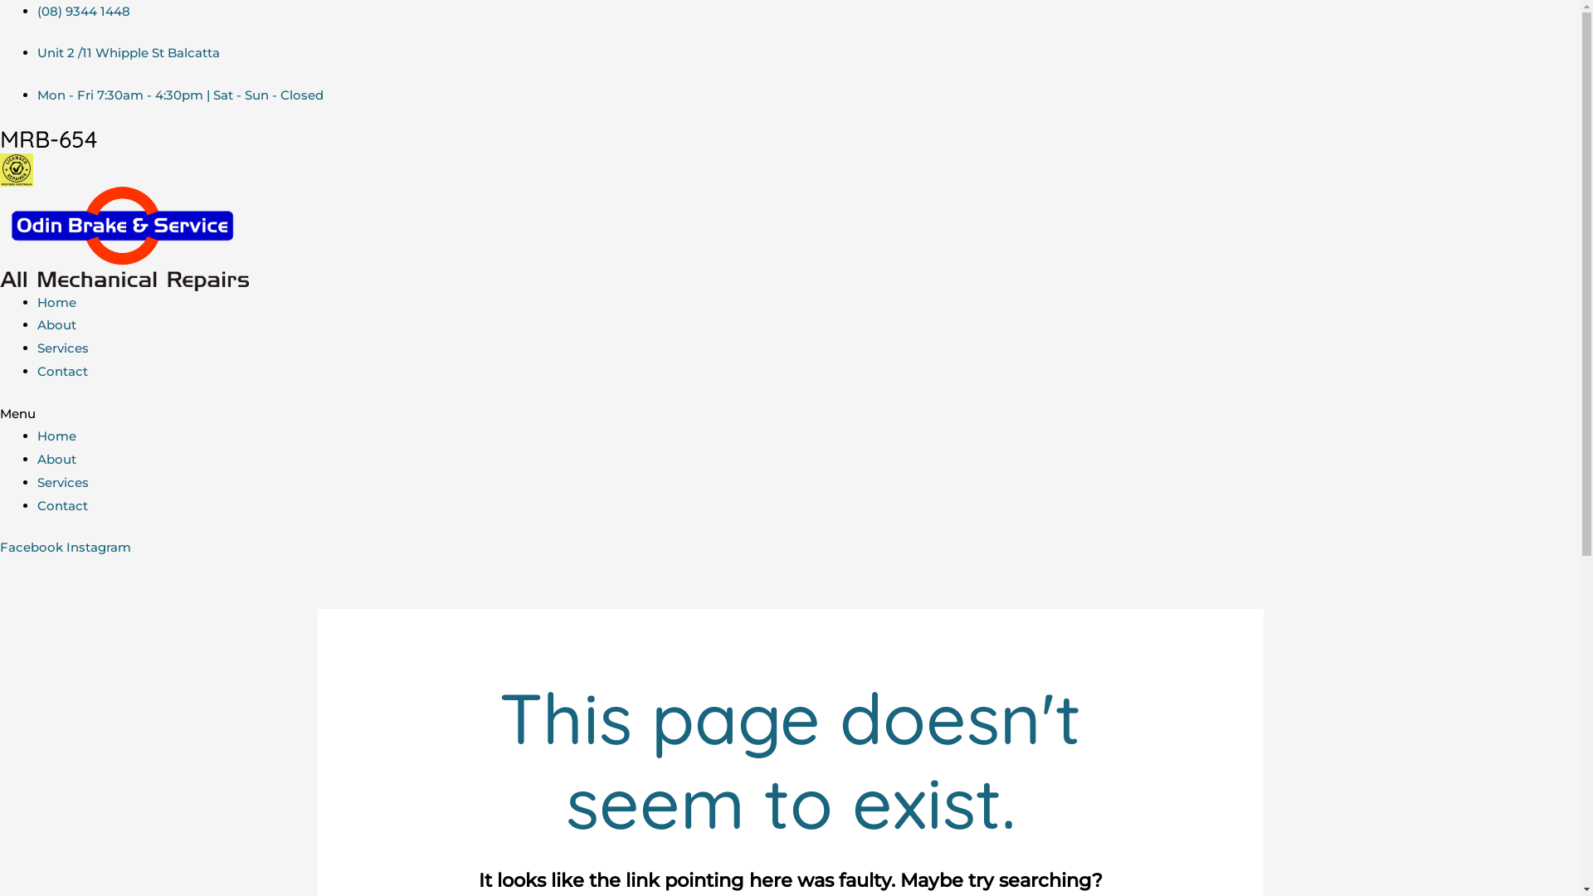 This screenshot has height=896, width=1593. Describe the element at coordinates (99, 548) in the screenshot. I see `Instagram` at that location.